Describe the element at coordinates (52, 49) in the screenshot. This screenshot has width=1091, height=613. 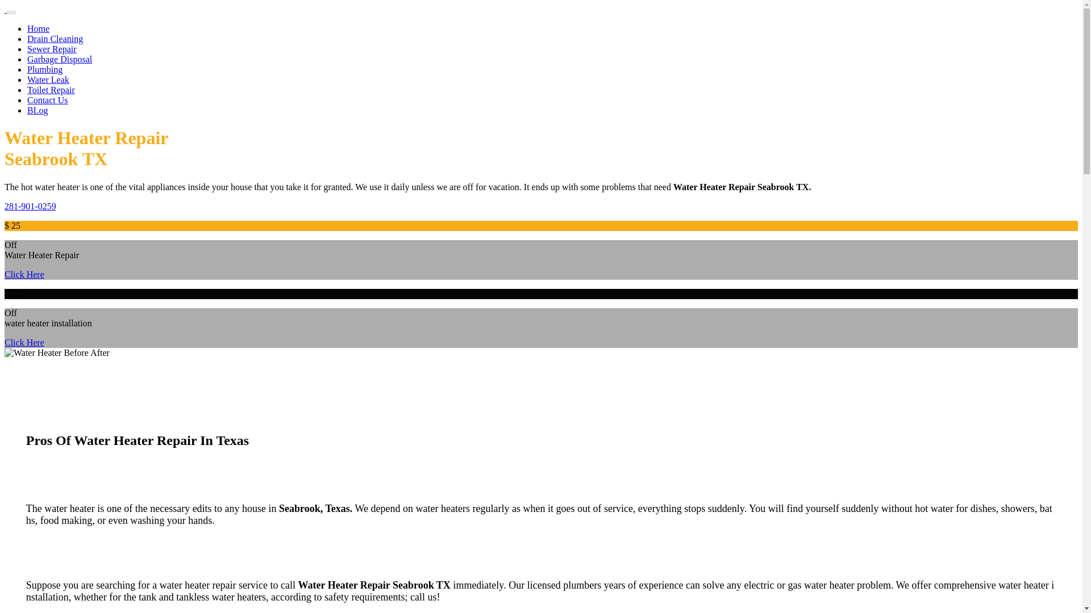
I see `Sewer Repair` at that location.